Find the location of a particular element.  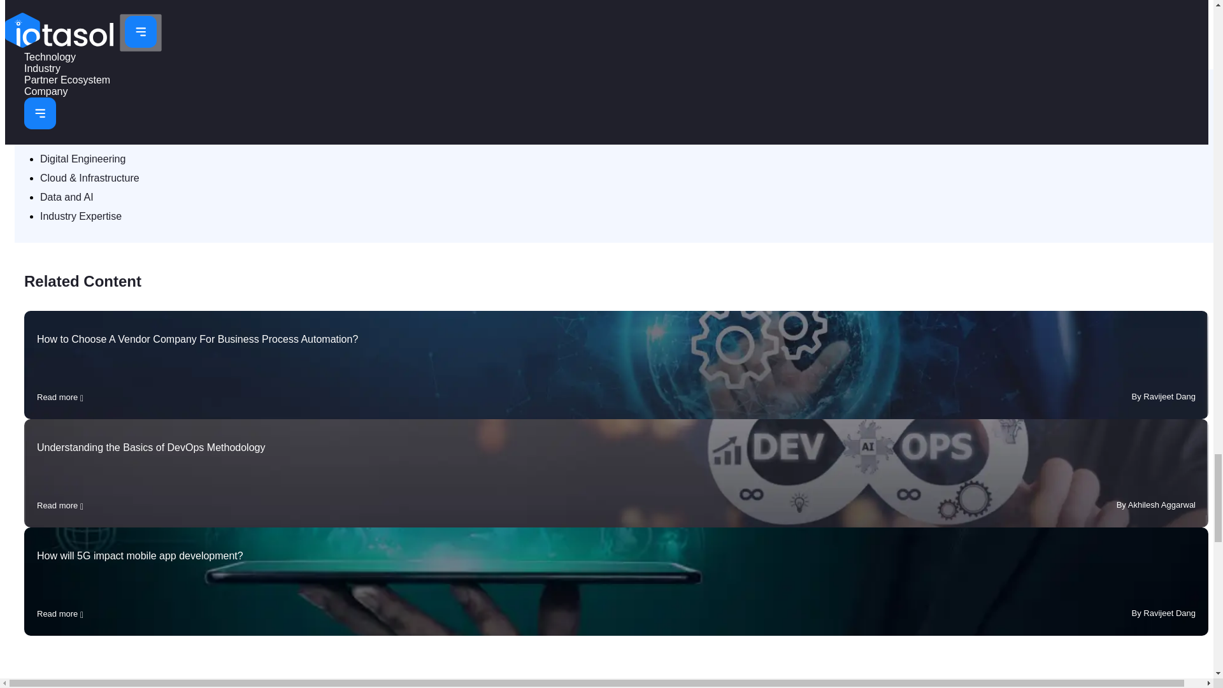

Industry Expertise is located at coordinates (80, 215).